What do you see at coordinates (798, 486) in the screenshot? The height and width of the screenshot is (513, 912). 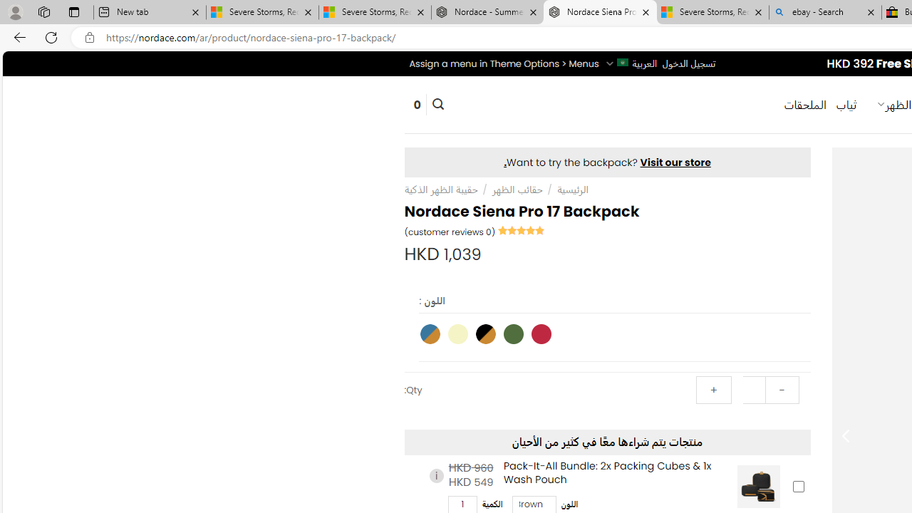 I see `Add this product to cart` at bounding box center [798, 486].